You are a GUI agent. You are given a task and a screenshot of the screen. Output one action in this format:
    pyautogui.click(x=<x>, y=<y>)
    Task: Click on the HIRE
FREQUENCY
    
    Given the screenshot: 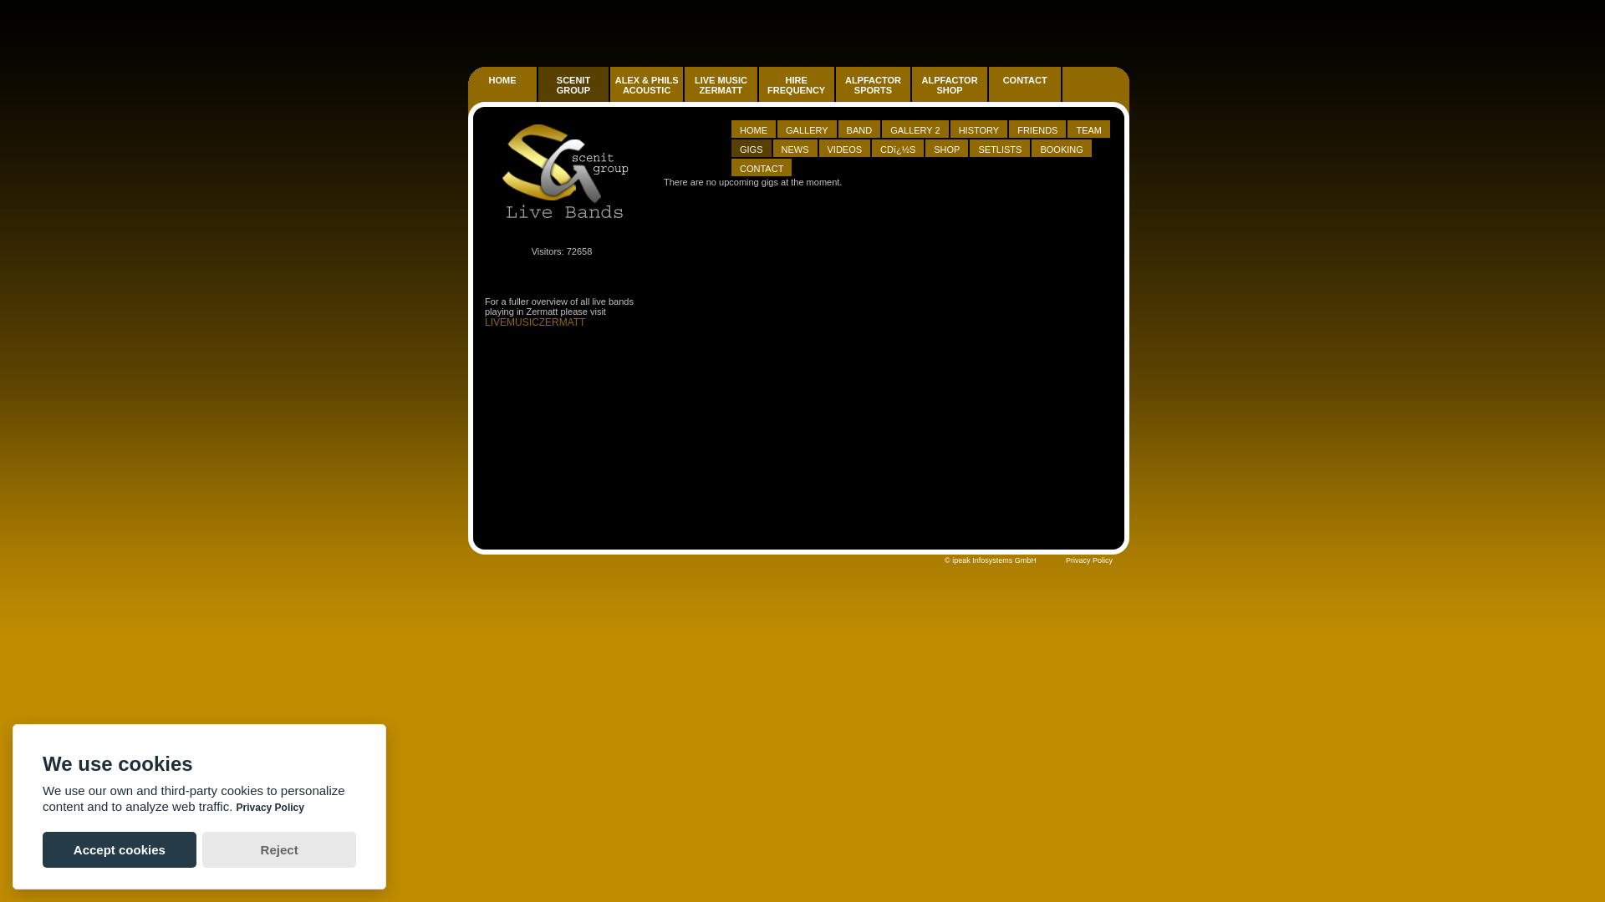 What is the action you would take?
    pyautogui.click(x=797, y=94)
    